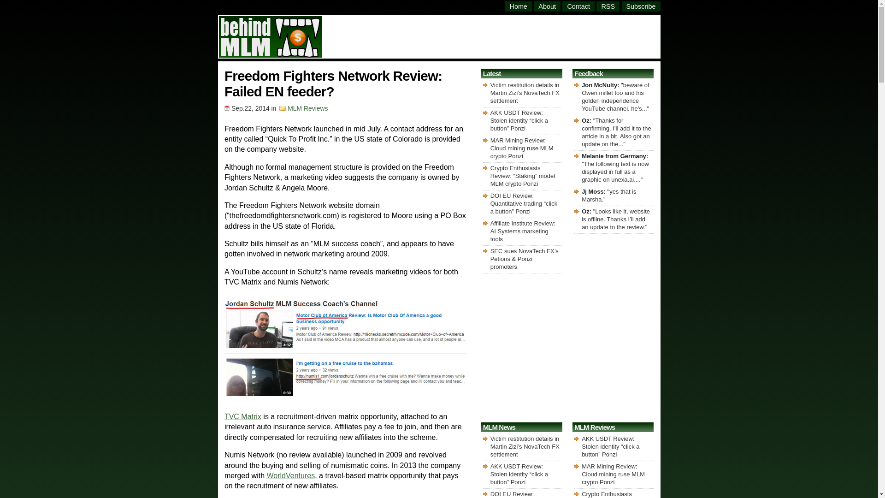 Image resolution: width=885 pixels, height=498 pixels. I want to click on TVC Matrix, so click(242, 416).